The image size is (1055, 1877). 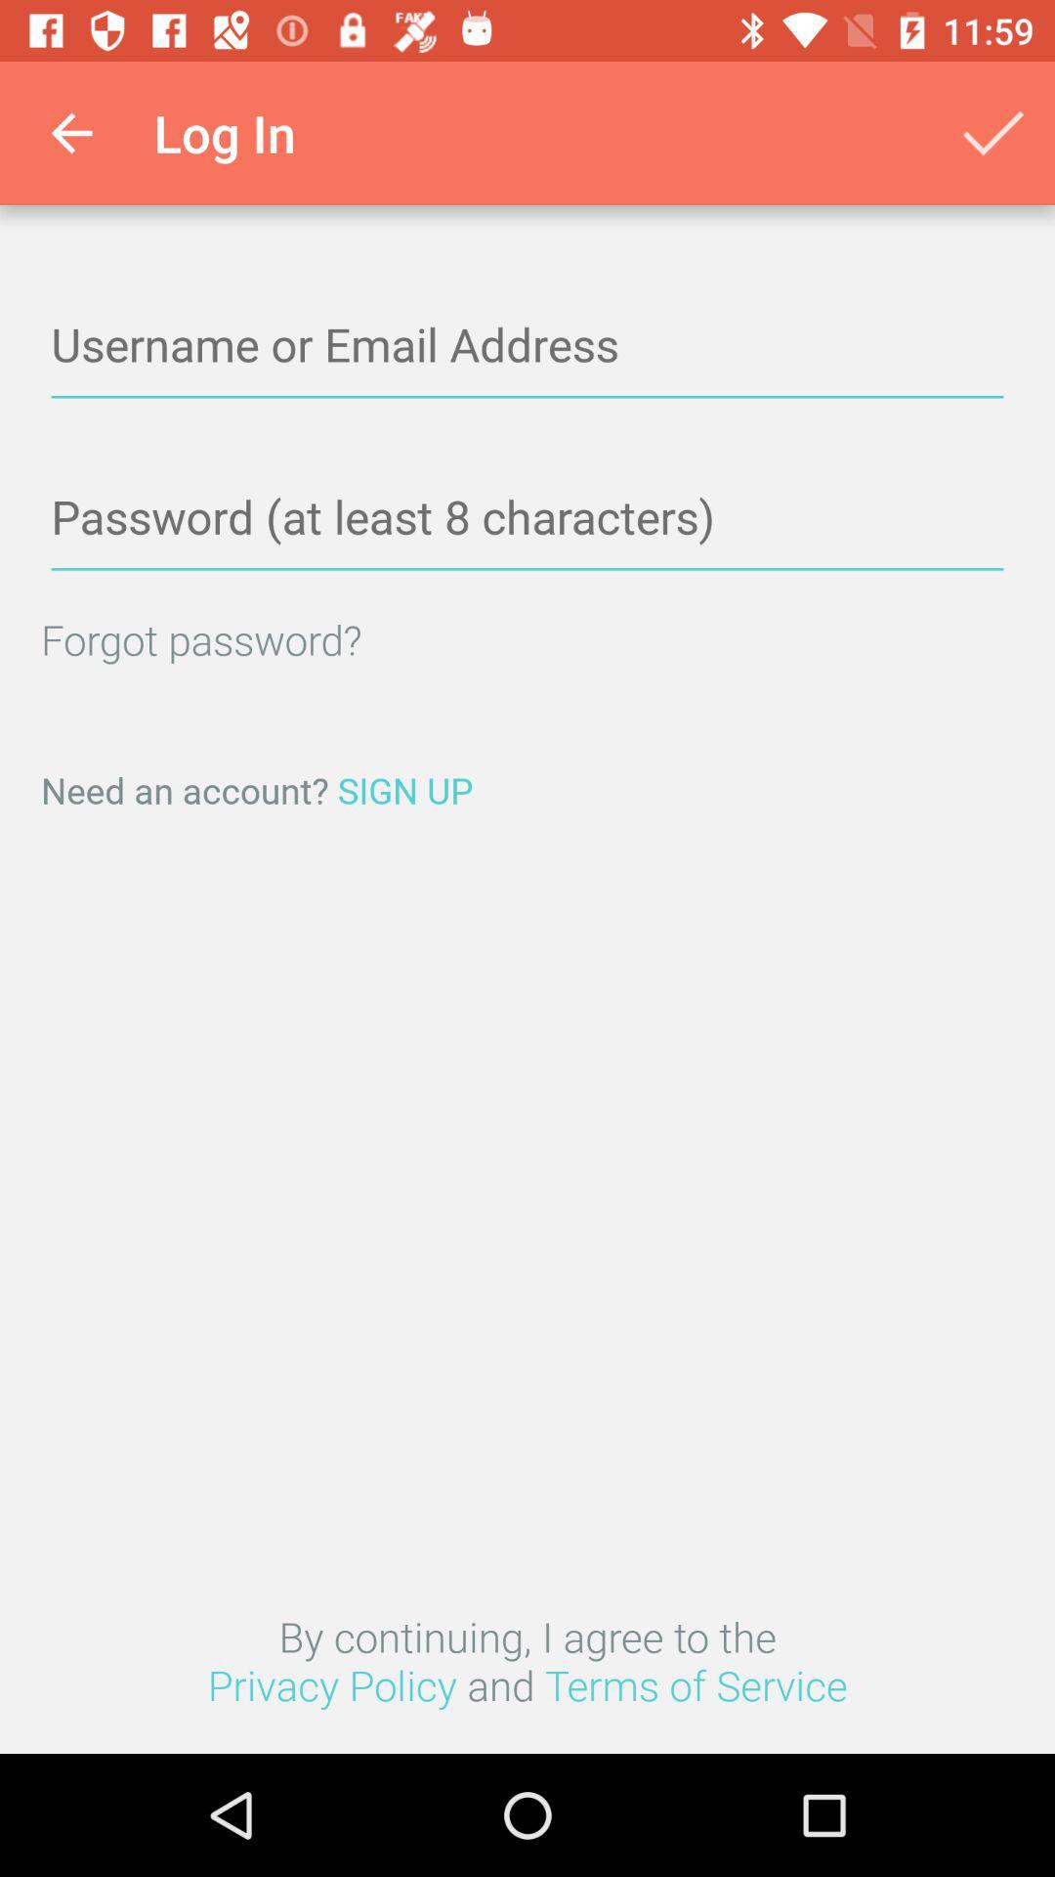 What do you see at coordinates (527, 518) in the screenshot?
I see `enter password with a least 8 characters` at bounding box center [527, 518].